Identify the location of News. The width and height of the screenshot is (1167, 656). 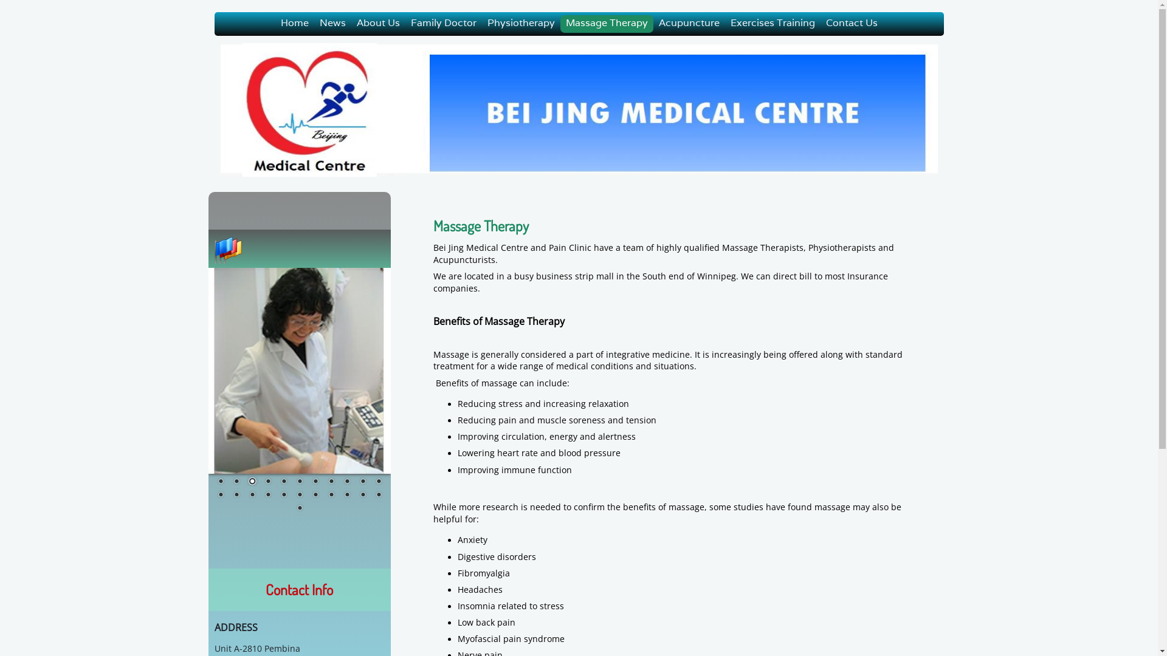
(332, 24).